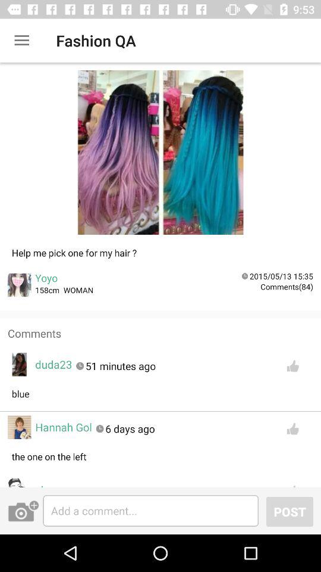  I want to click on open camera, so click(23, 511).